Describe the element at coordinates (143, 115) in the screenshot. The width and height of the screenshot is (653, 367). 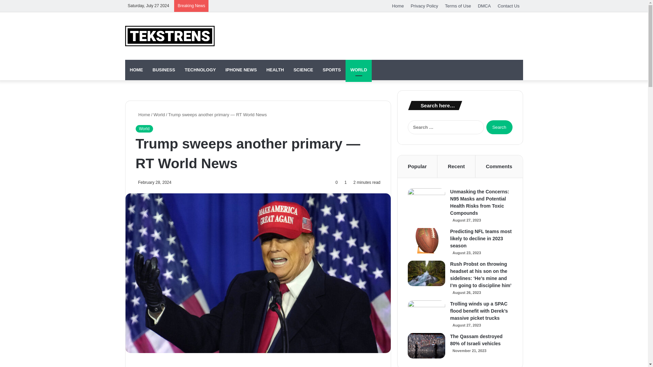
I see `Home` at that location.